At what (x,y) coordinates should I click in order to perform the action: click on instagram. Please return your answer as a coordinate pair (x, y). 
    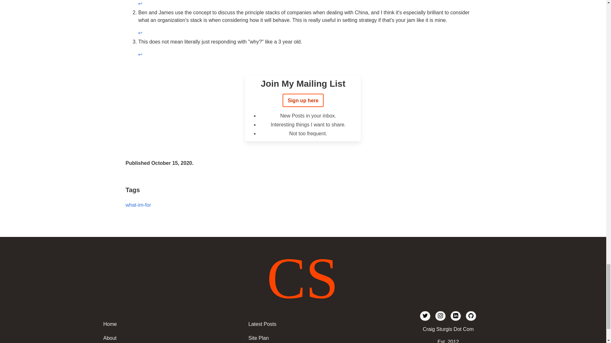
    Looking at the image, I should click on (440, 316).